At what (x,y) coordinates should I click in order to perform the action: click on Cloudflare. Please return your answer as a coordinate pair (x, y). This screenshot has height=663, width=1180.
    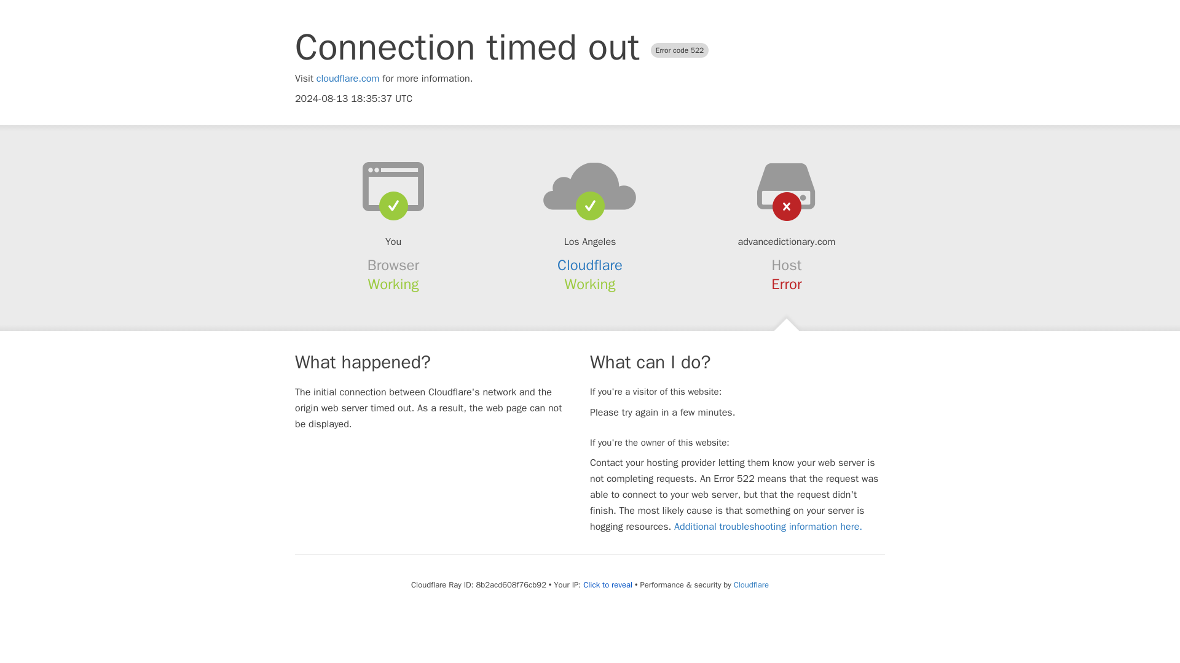
    Looking at the image, I should click on (751, 584).